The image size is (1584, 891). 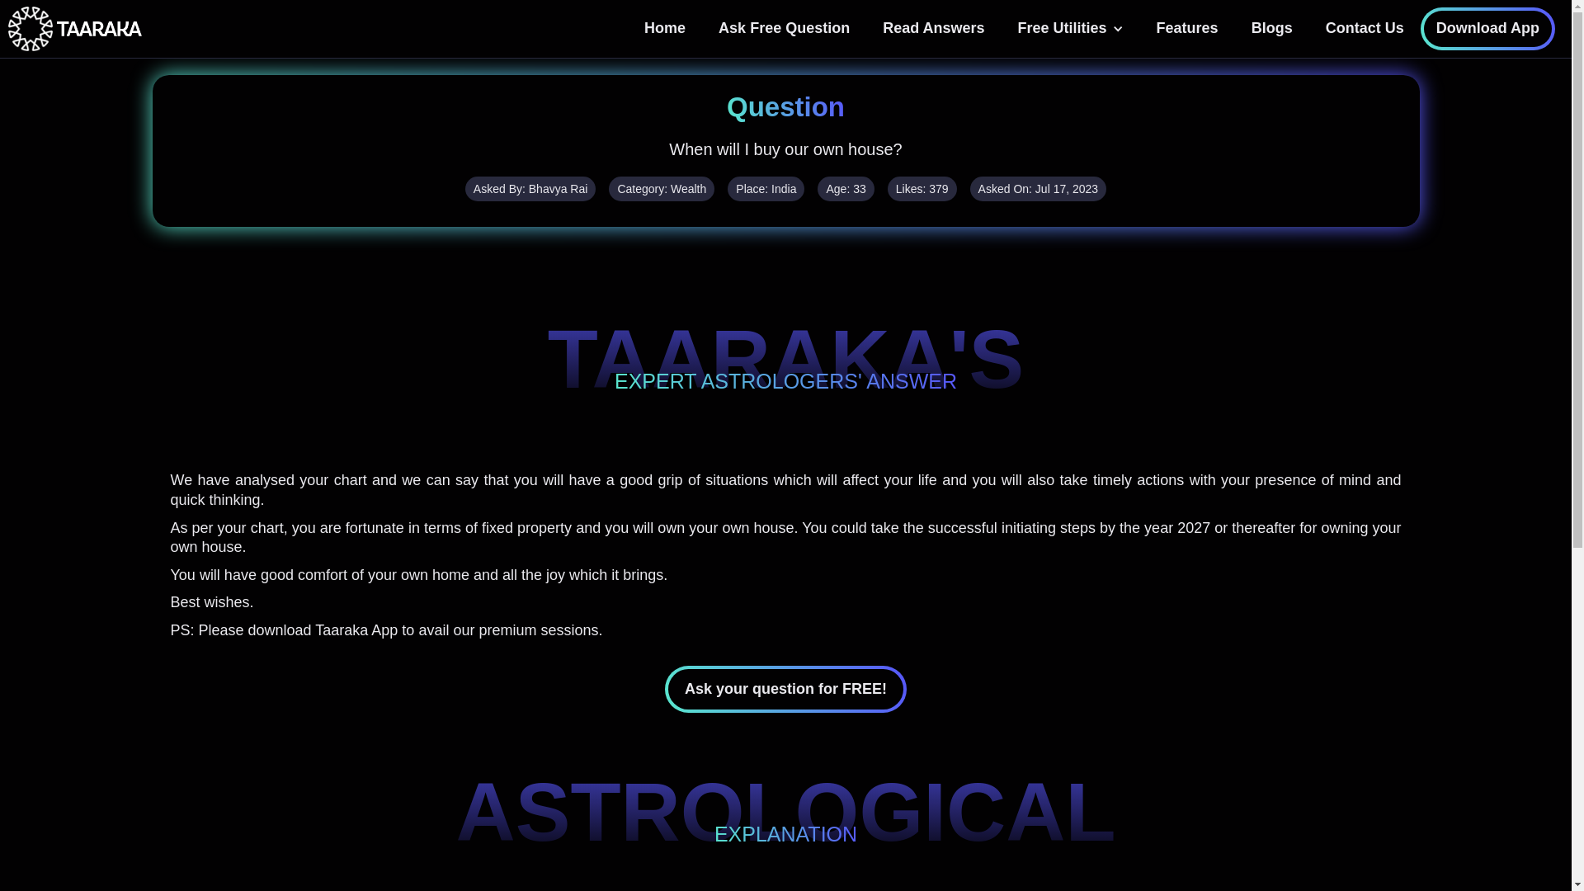 I want to click on Features, so click(x=1188, y=28).